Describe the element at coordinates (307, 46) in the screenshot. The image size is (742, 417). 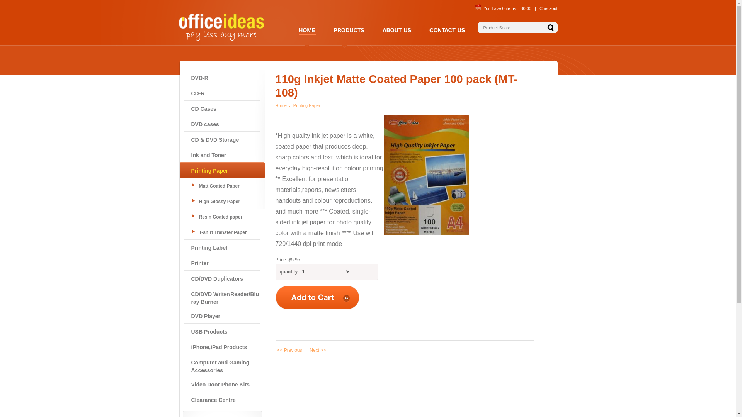
I see `Home` at that location.